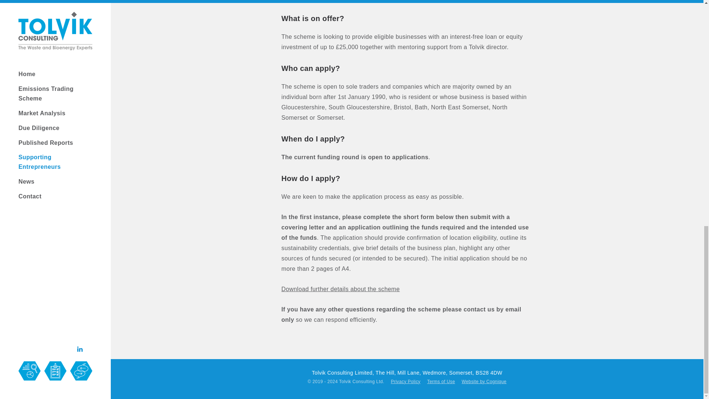  Describe the element at coordinates (484, 382) in the screenshot. I see `Website by Cognique` at that location.